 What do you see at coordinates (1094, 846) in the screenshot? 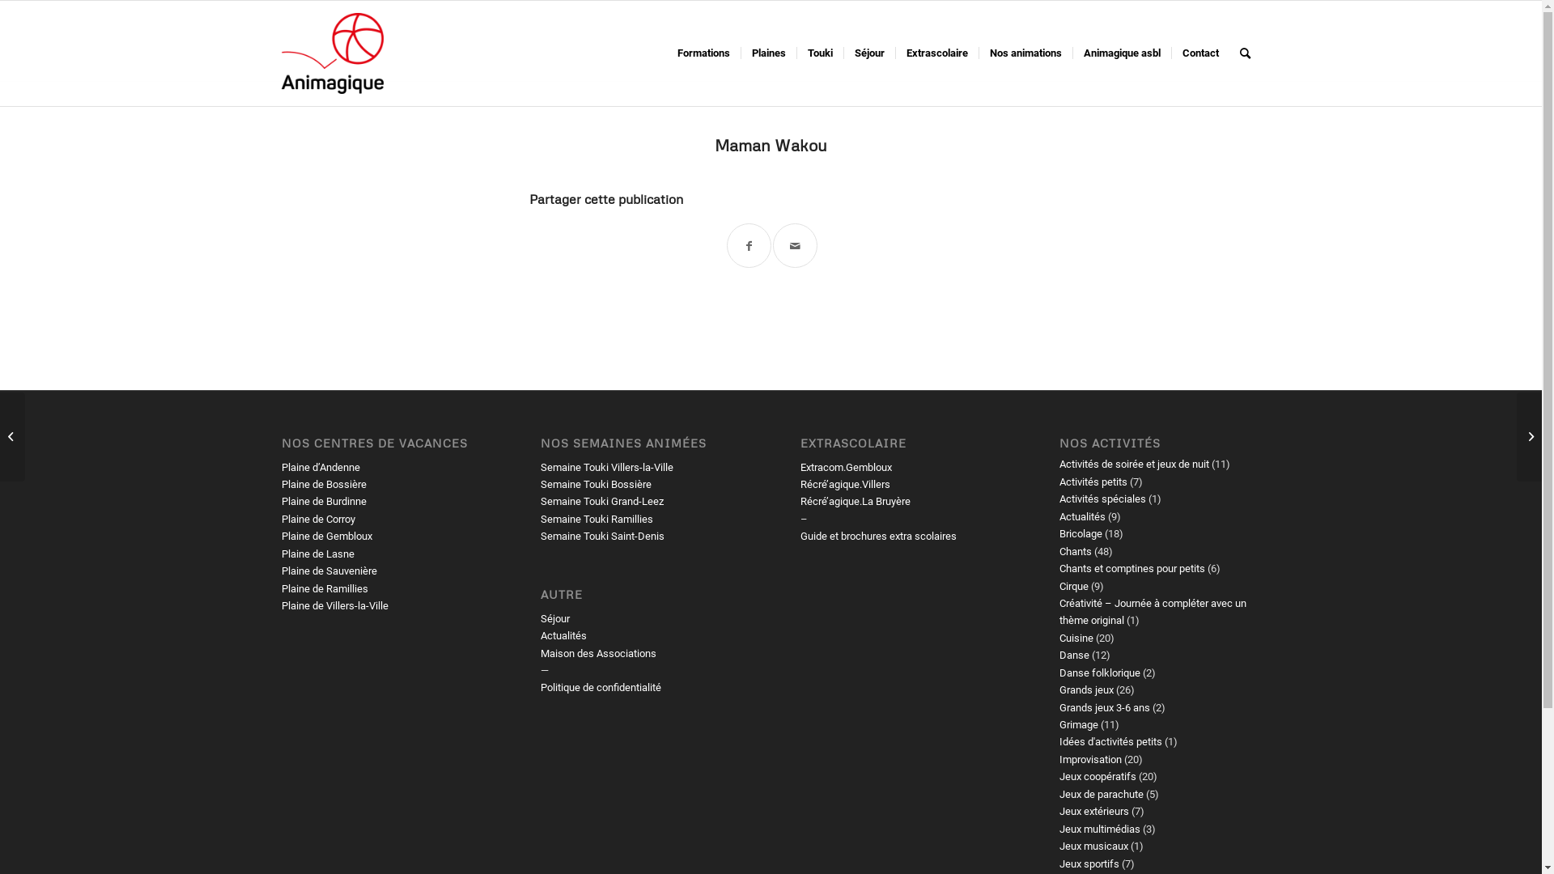
I see `Jeux musicaux` at bounding box center [1094, 846].